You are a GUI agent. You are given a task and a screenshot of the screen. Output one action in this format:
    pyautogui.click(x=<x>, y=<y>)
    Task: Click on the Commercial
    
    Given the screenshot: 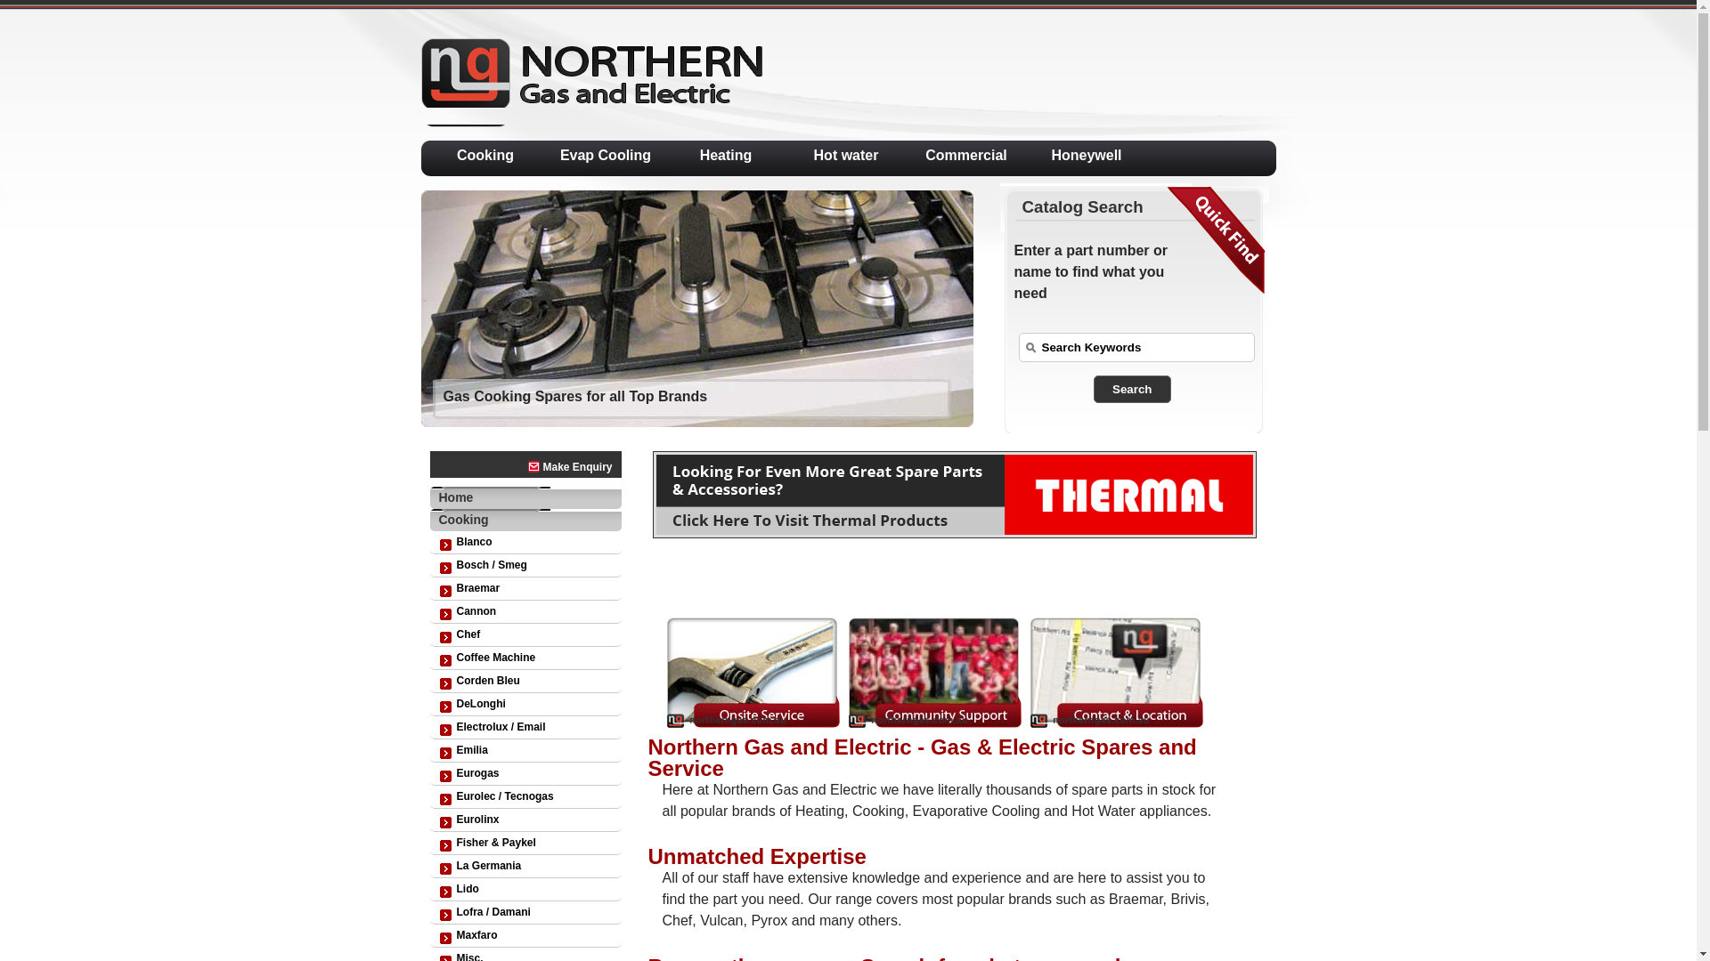 What is the action you would take?
    pyautogui.click(x=966, y=155)
    